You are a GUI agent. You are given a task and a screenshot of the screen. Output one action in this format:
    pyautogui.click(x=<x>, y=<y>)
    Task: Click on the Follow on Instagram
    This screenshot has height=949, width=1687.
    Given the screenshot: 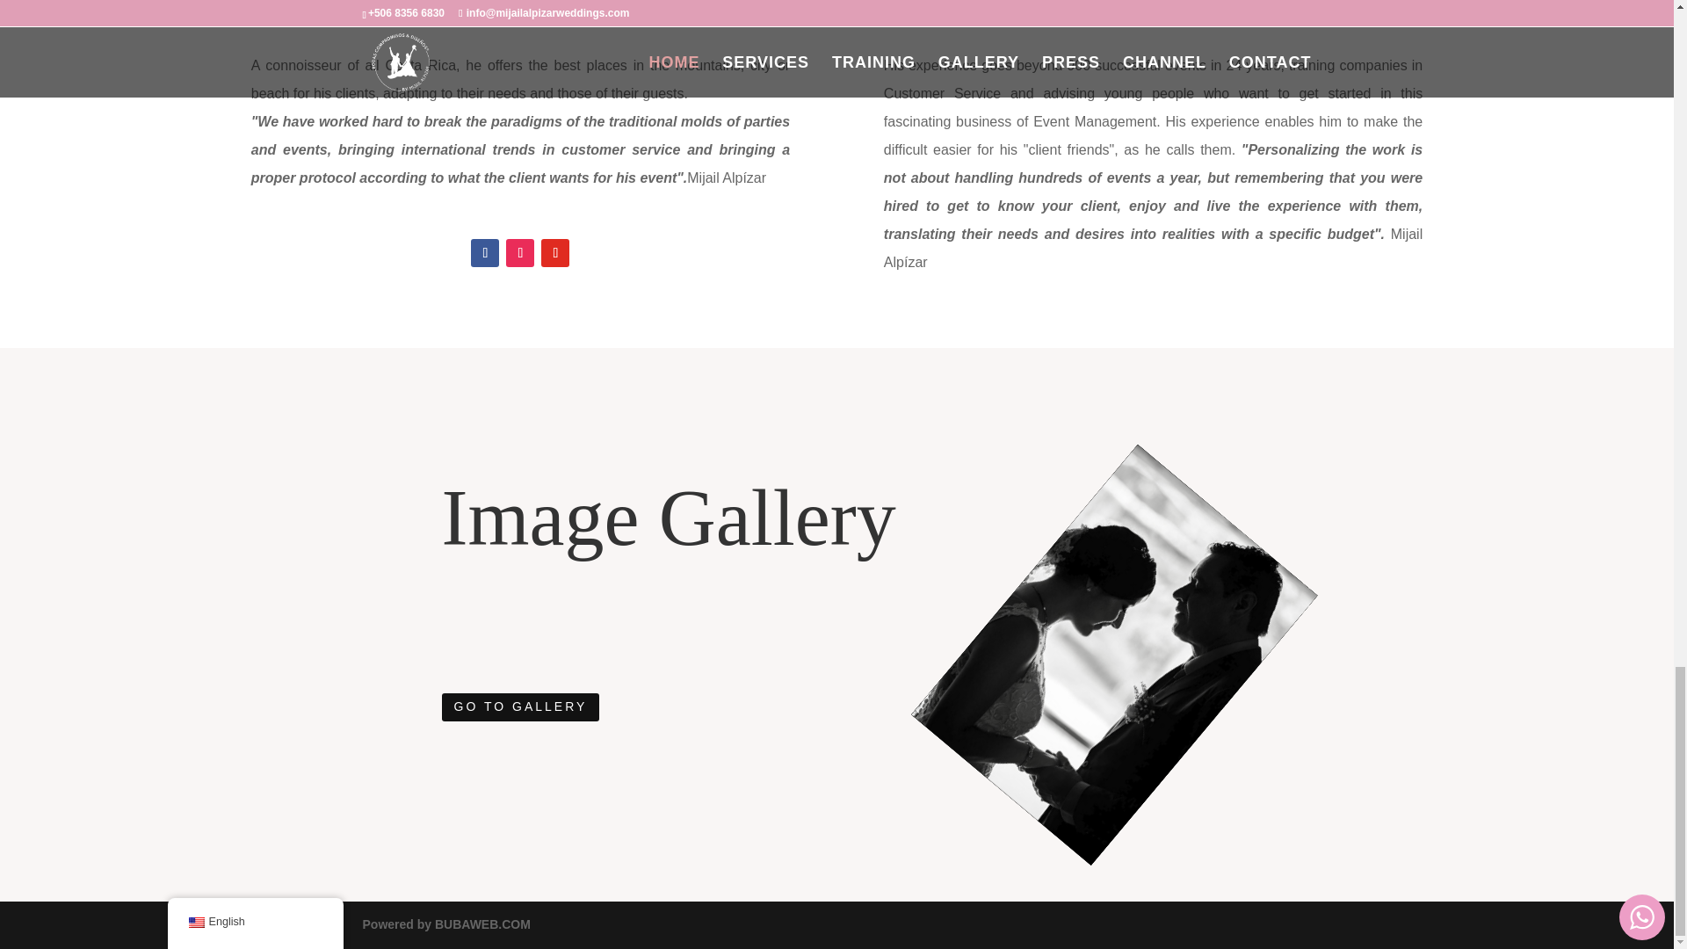 What is the action you would take?
    pyautogui.click(x=520, y=253)
    